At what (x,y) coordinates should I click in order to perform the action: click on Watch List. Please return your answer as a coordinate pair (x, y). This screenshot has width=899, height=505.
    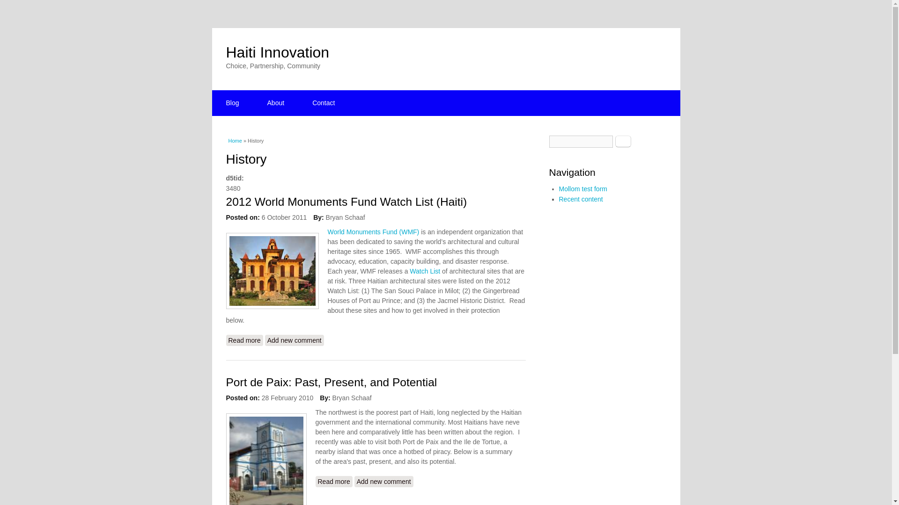
    Looking at the image, I should click on (425, 271).